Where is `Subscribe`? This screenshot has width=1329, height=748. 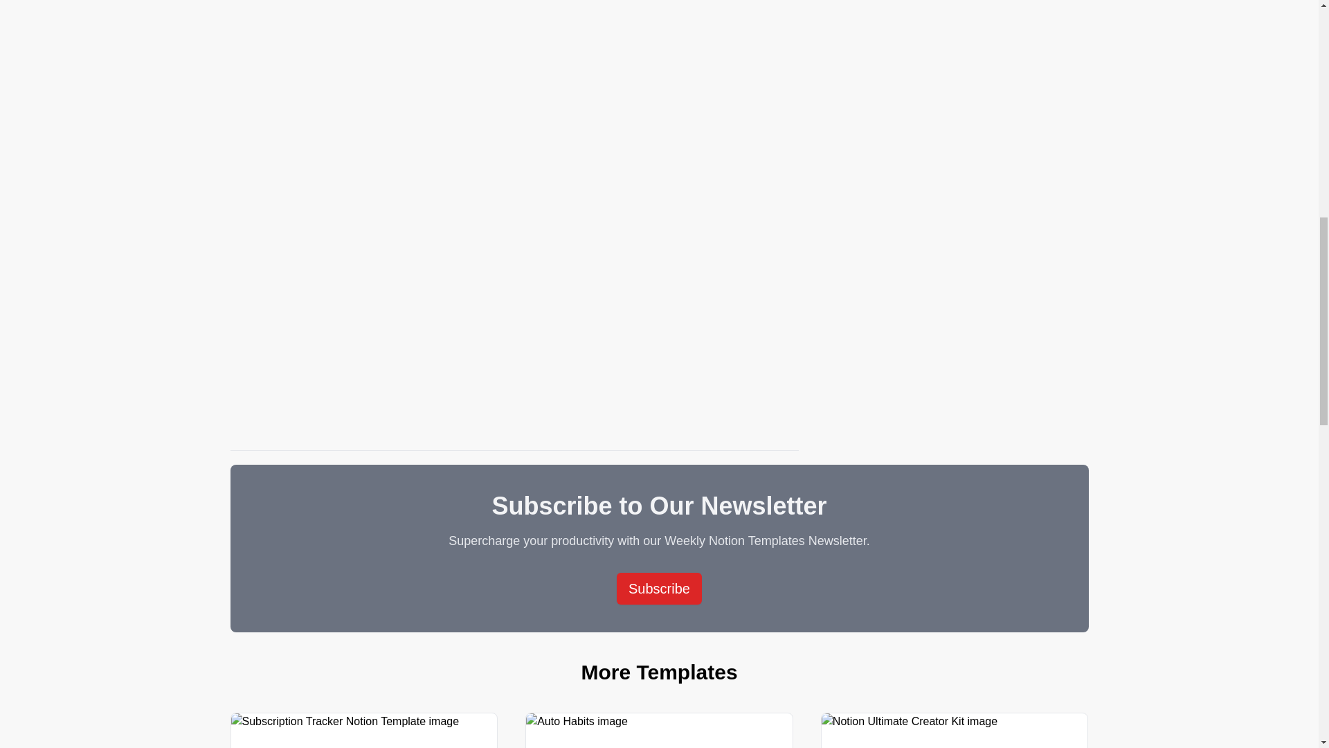
Subscribe is located at coordinates (659, 589).